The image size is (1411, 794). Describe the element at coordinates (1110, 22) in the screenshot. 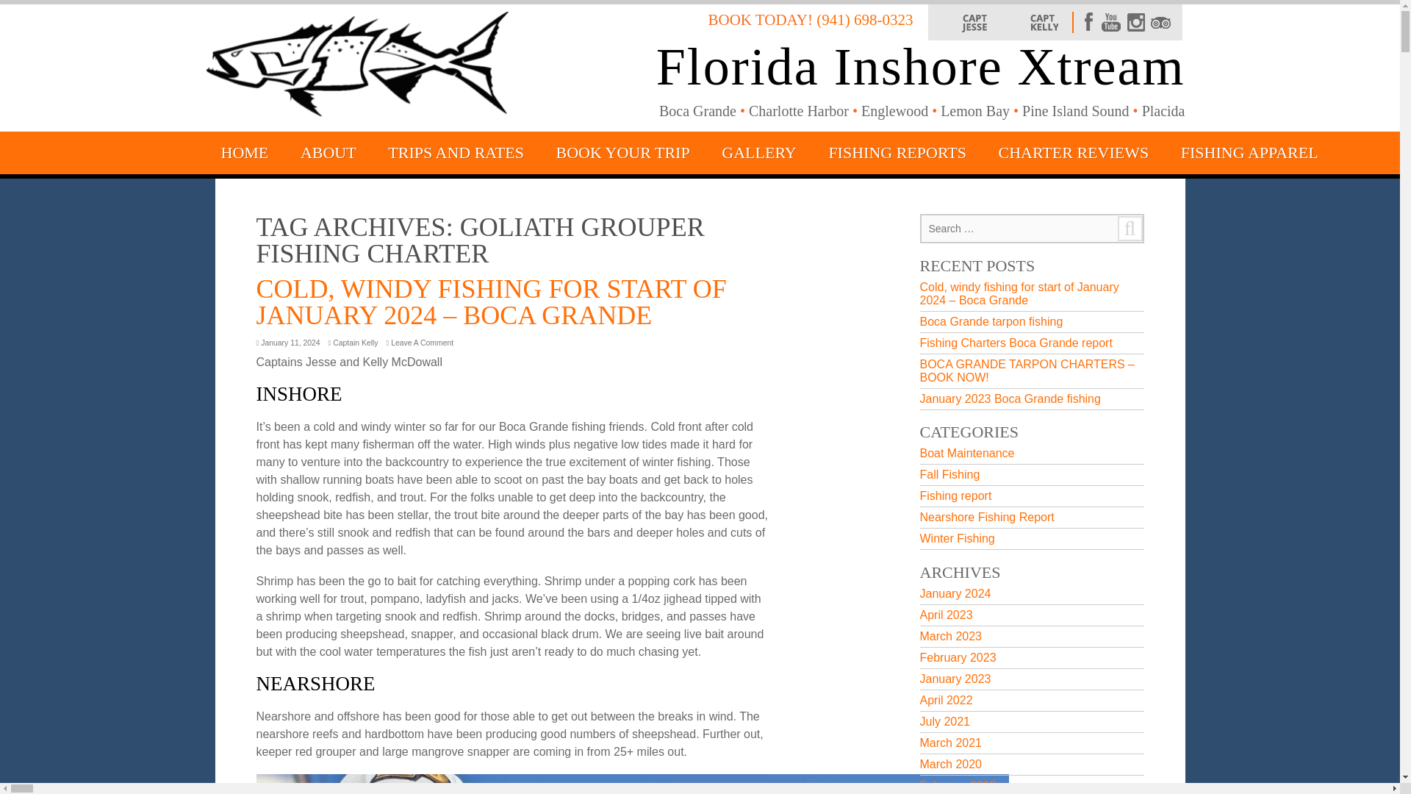

I see `YouTube` at that location.